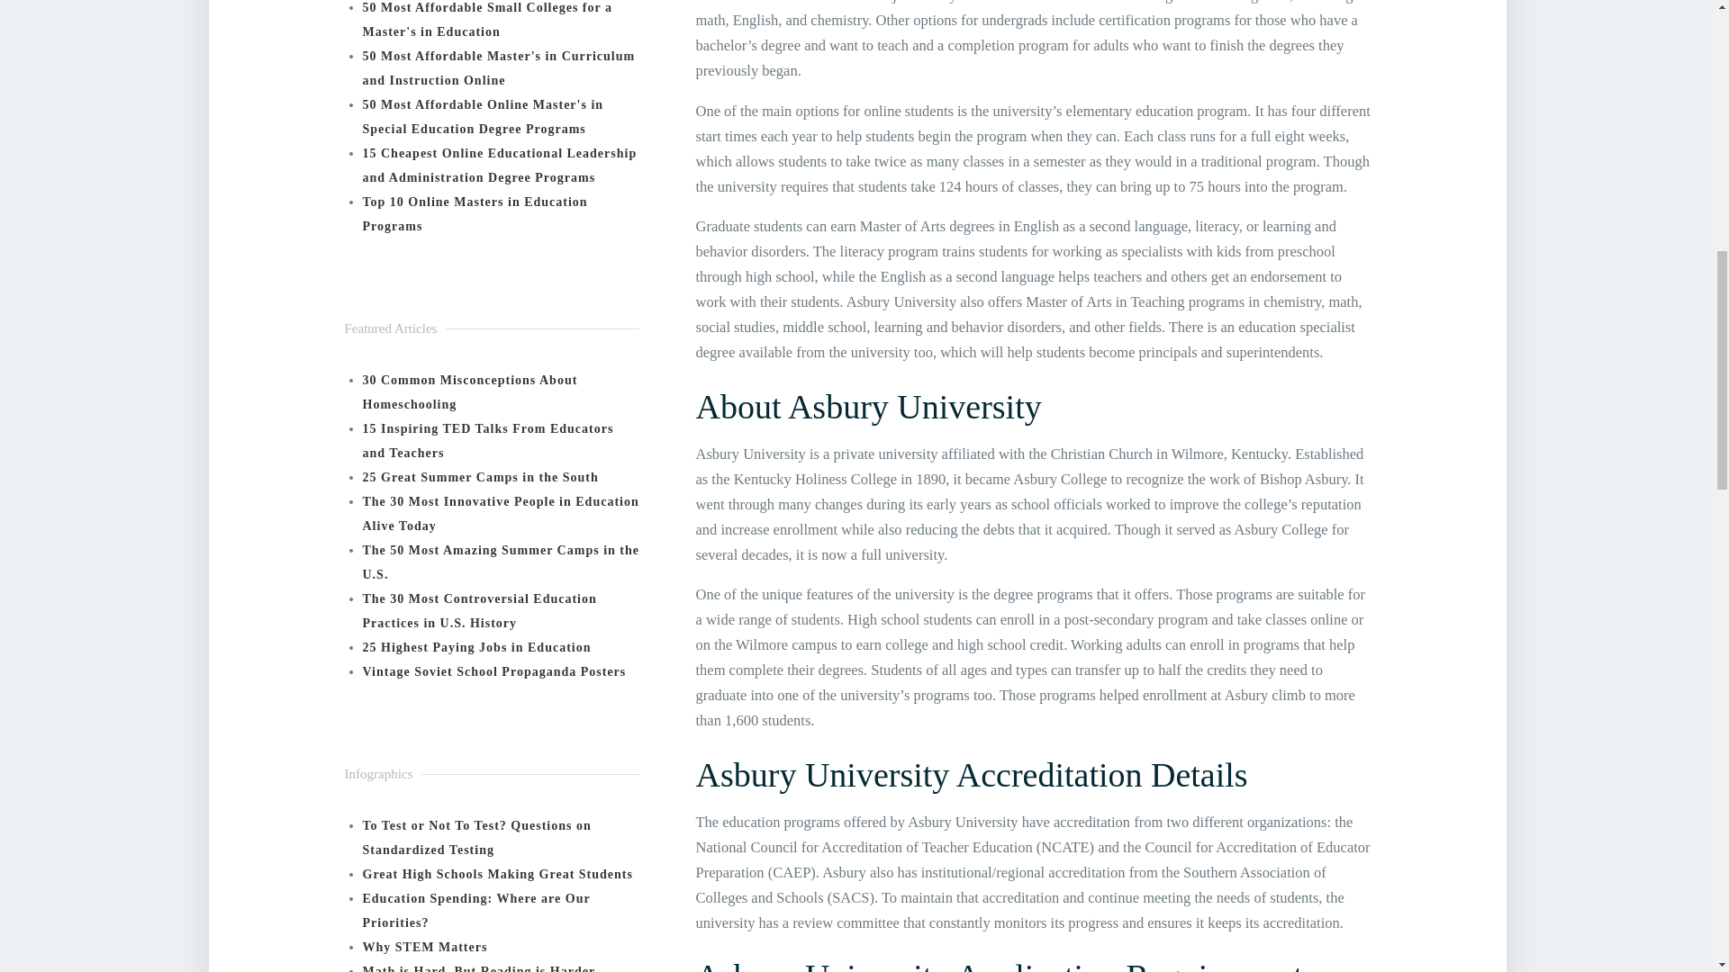 This screenshot has height=972, width=1729. I want to click on To Test or Not To Test? Questions on Standardized Testing, so click(475, 837).